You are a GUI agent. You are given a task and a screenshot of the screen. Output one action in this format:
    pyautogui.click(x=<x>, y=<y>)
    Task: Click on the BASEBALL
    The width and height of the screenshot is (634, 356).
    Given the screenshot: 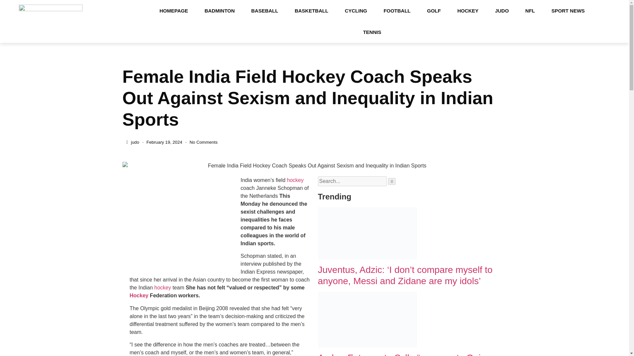 What is the action you would take?
    pyautogui.click(x=264, y=11)
    